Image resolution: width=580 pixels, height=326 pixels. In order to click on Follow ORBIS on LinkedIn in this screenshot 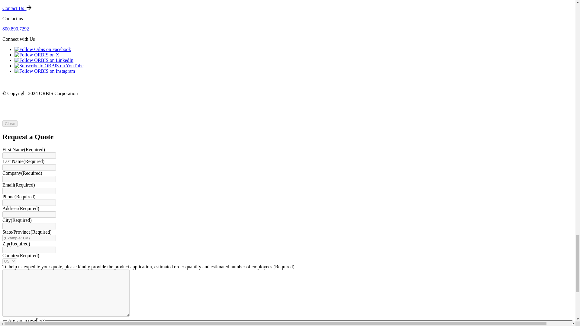, I will do `click(44, 60)`.